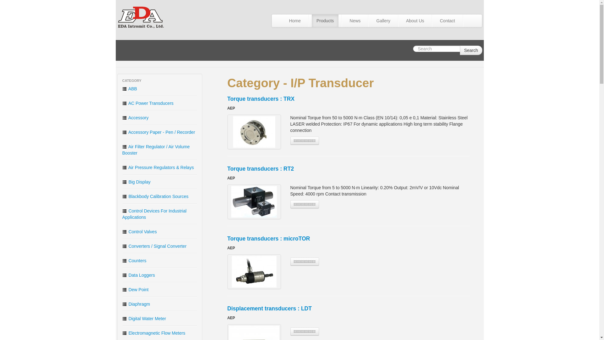 Image resolution: width=604 pixels, height=340 pixels. I want to click on View Category - Control Valves, so click(160, 232).